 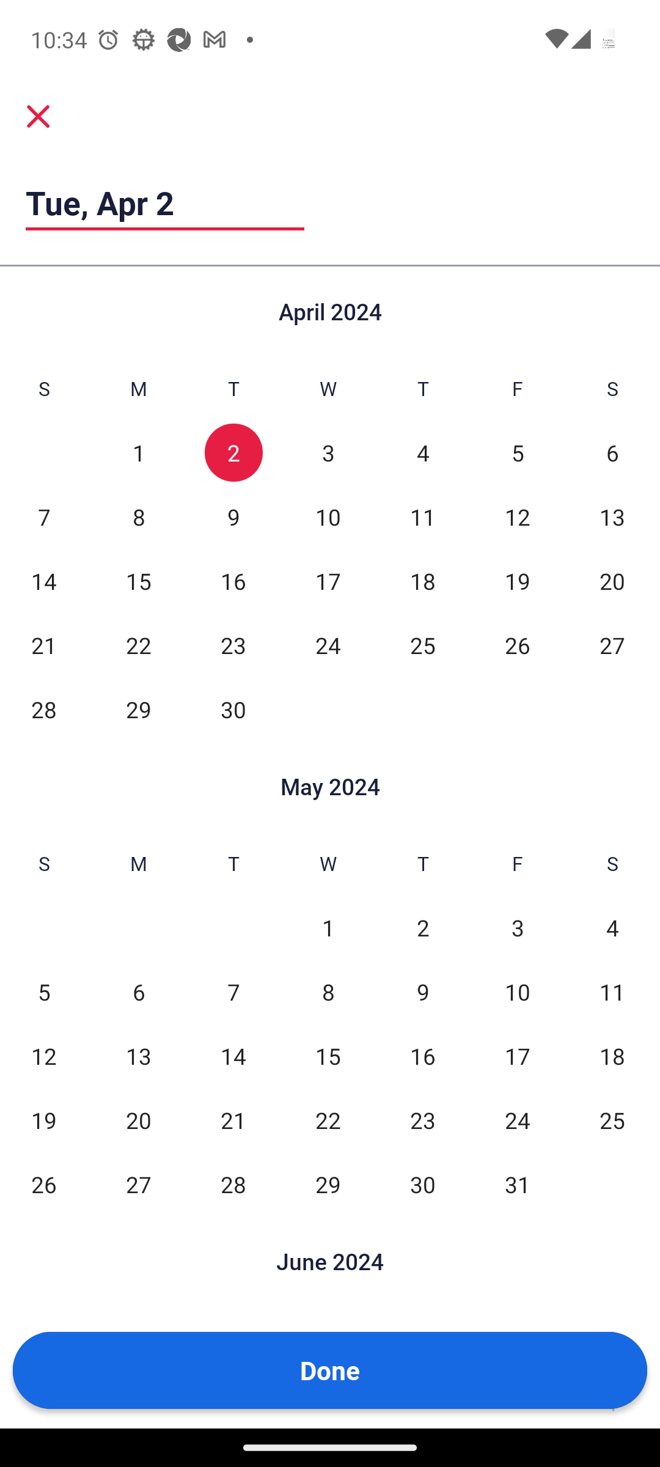 What do you see at coordinates (423, 991) in the screenshot?
I see `9 Thu, May 9, Not Selected` at bounding box center [423, 991].